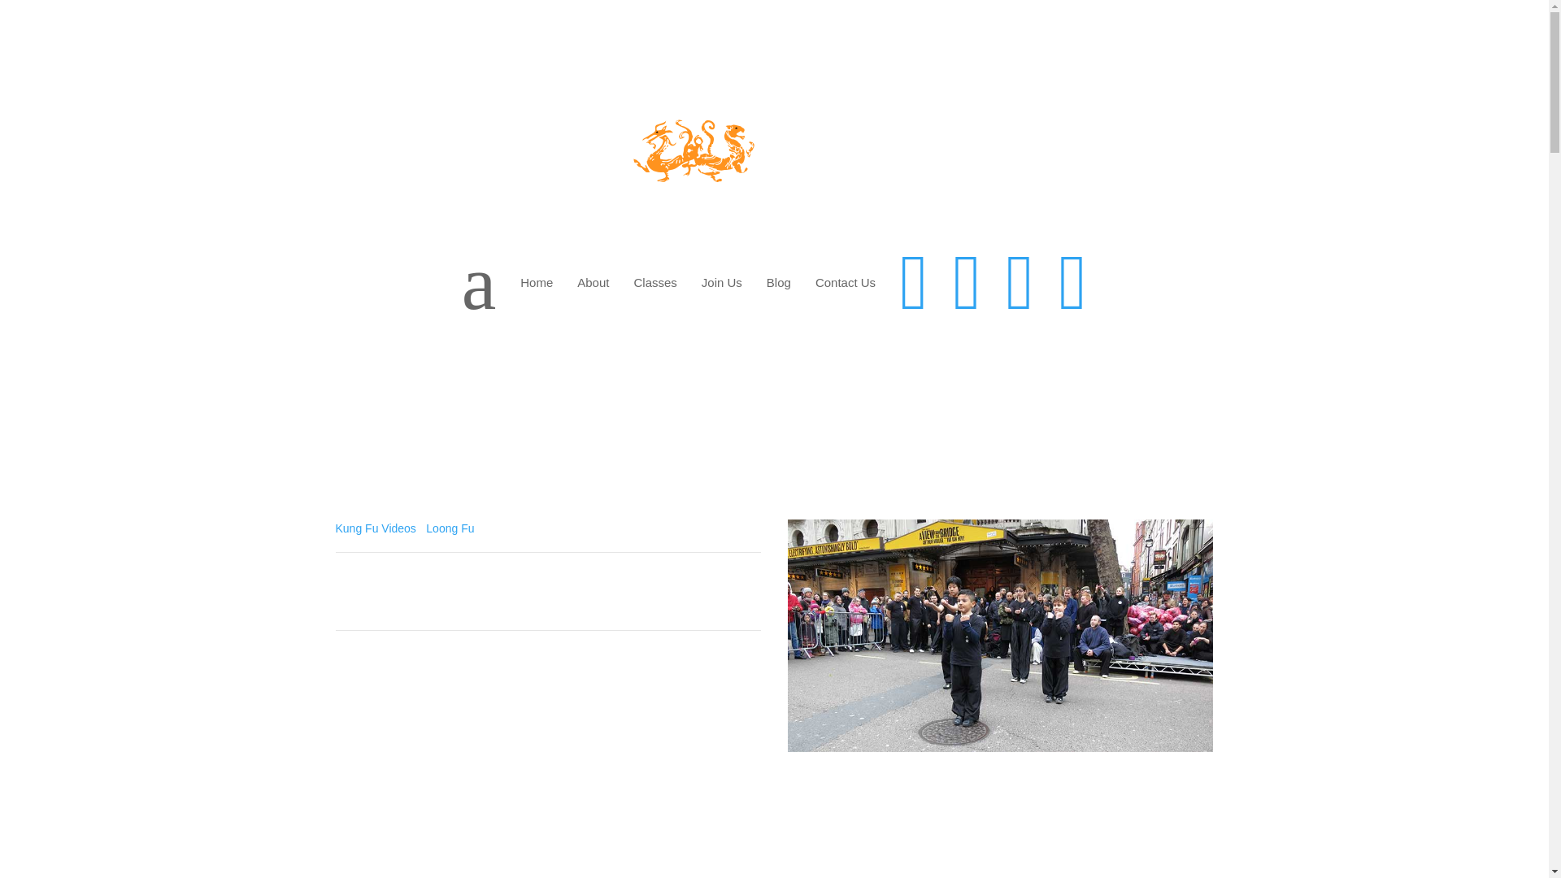  Describe the element at coordinates (594, 283) in the screenshot. I see `About` at that location.